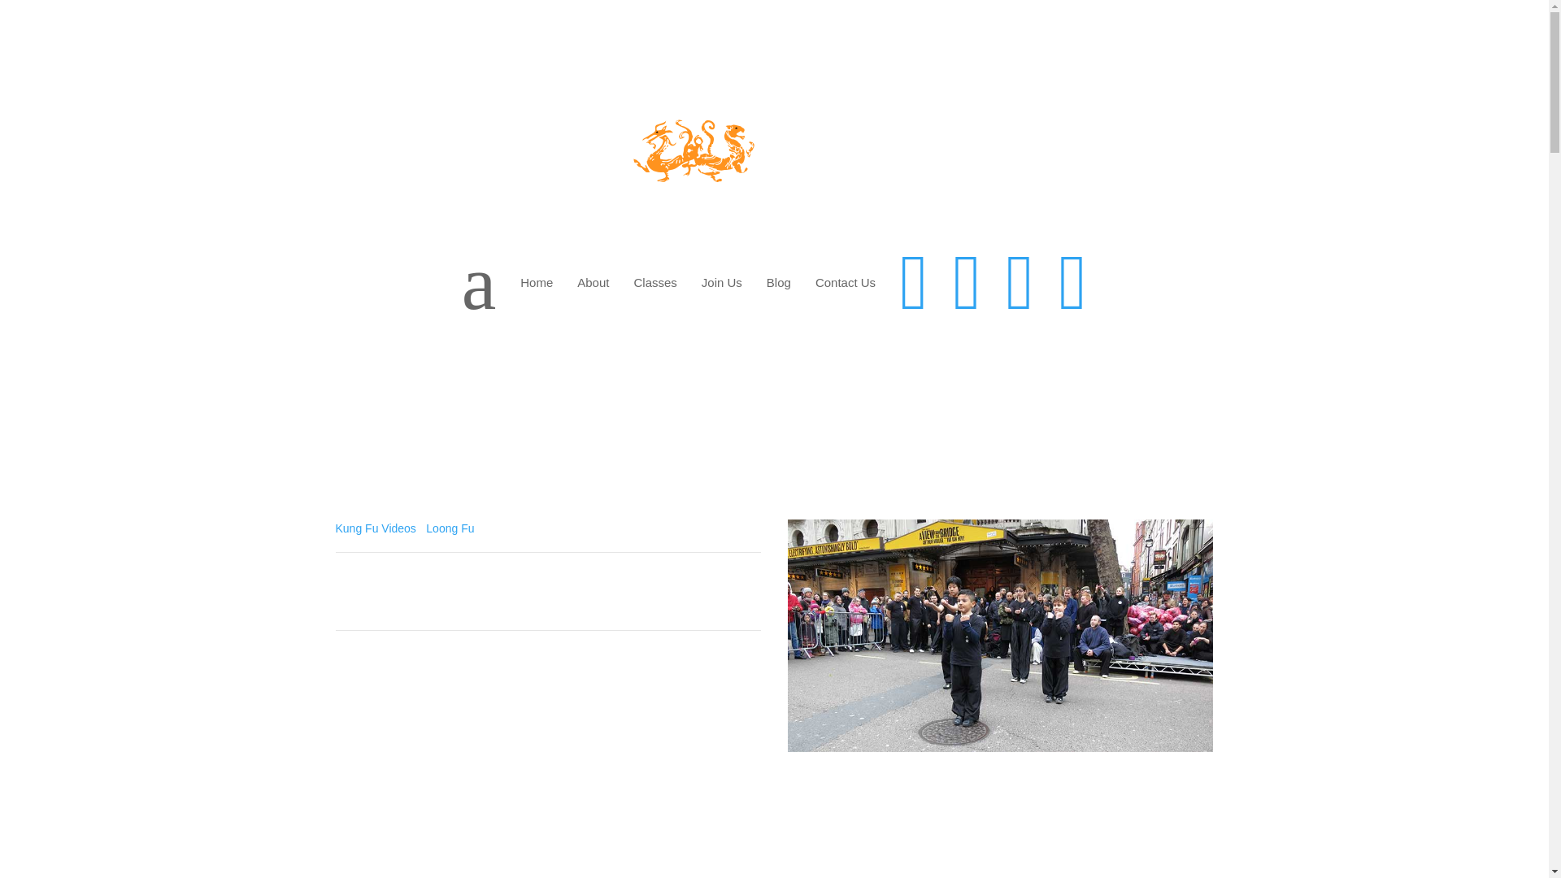  Describe the element at coordinates (594, 283) in the screenshot. I see `About` at that location.